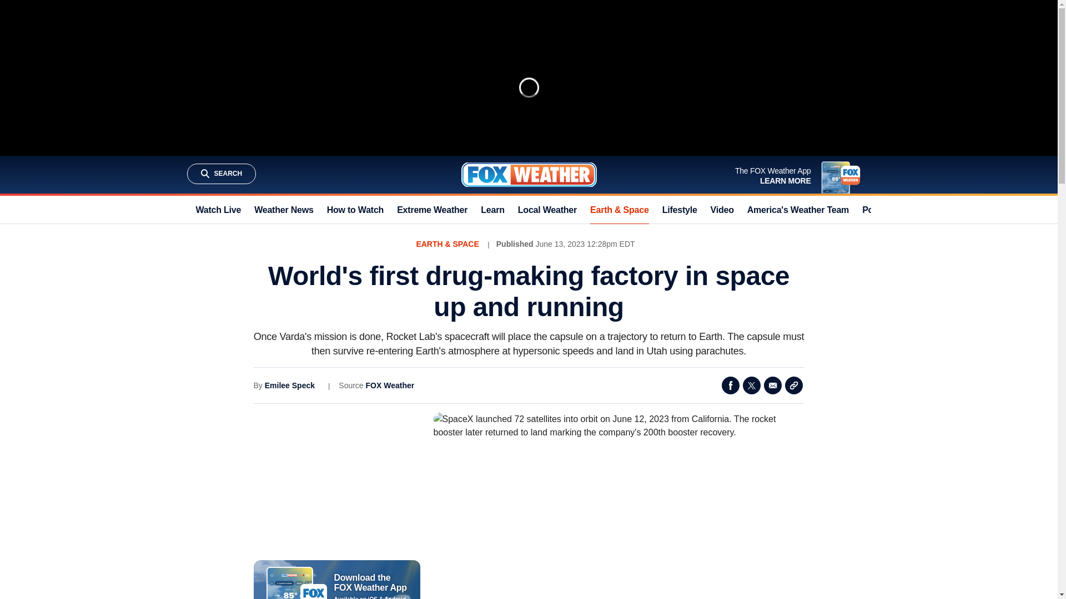 The height and width of the screenshot is (599, 1066). I want to click on Email, so click(773, 385).